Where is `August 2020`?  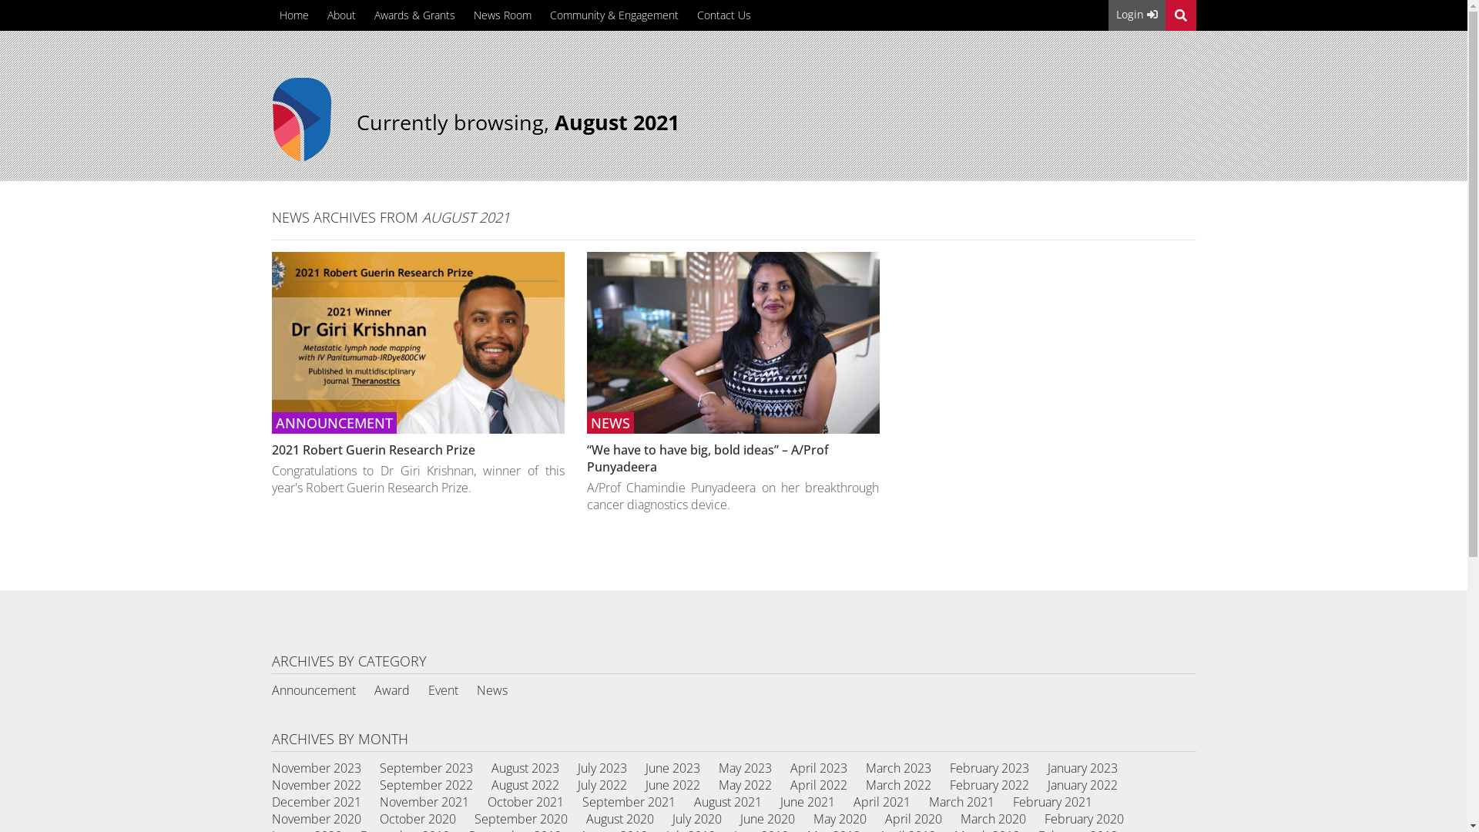 August 2020 is located at coordinates (619, 819).